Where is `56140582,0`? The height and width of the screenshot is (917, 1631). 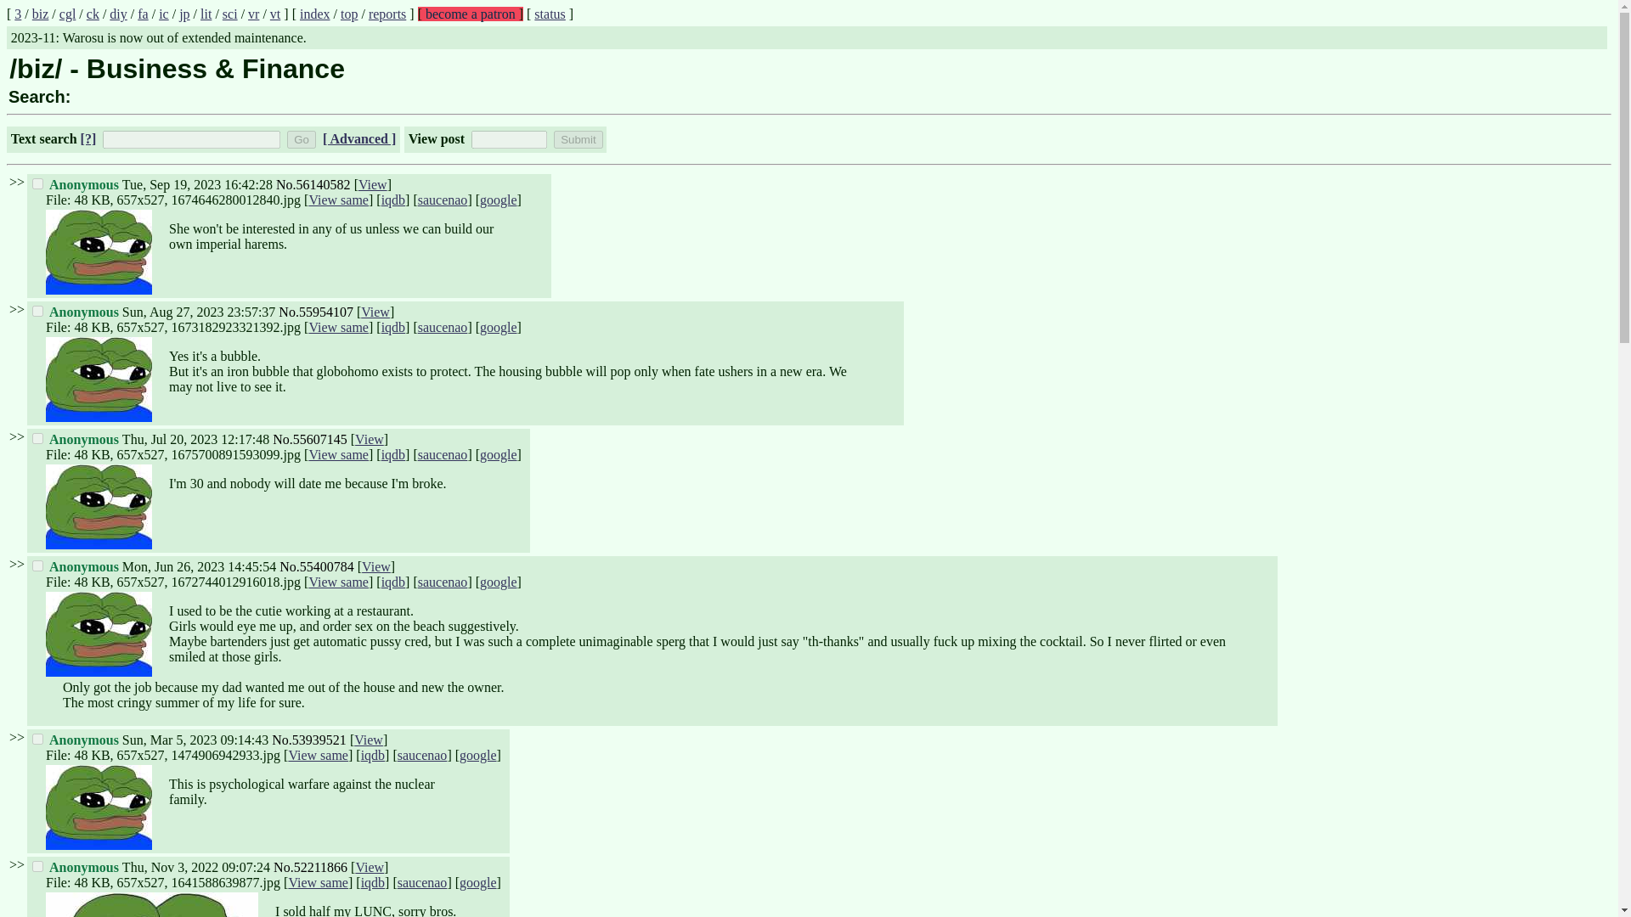
56140582,0 is located at coordinates (37, 183).